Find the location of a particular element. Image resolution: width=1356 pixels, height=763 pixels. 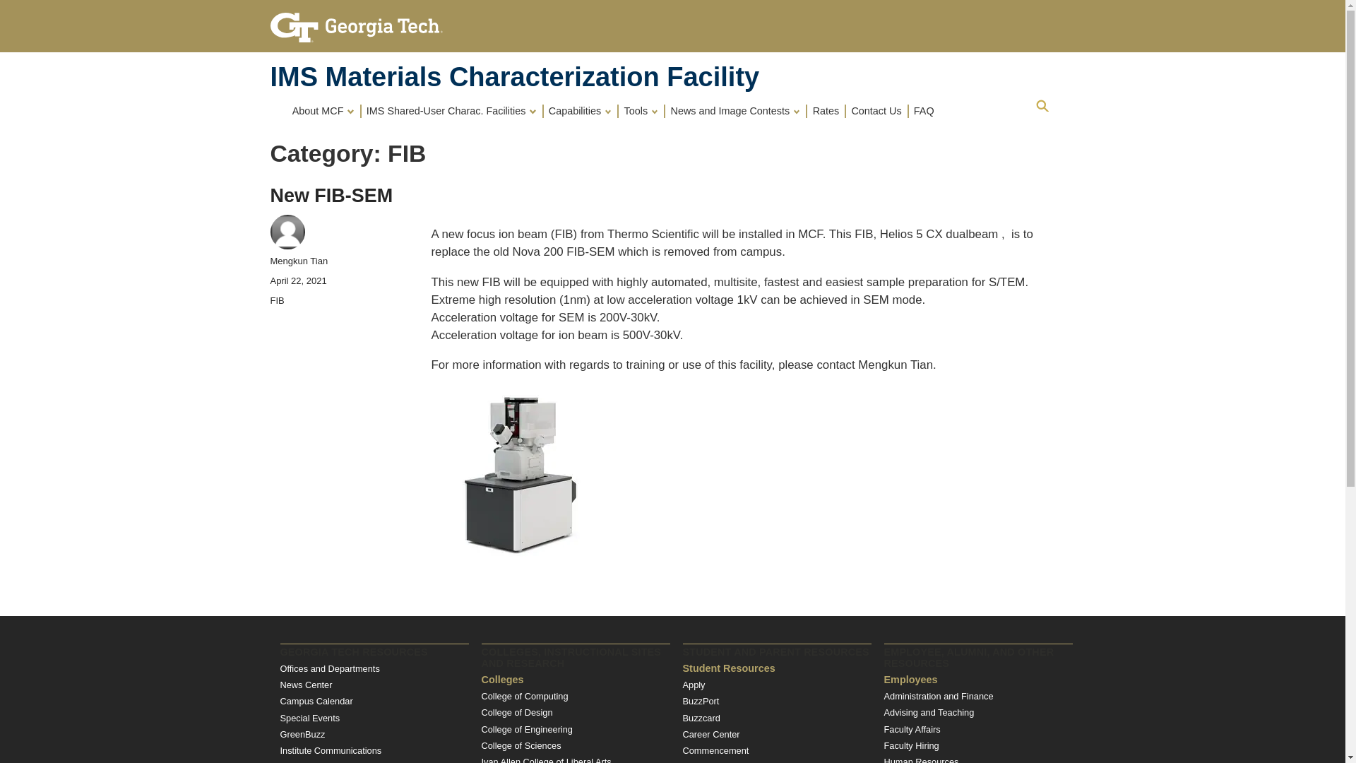

About MCF is located at coordinates (323, 110).